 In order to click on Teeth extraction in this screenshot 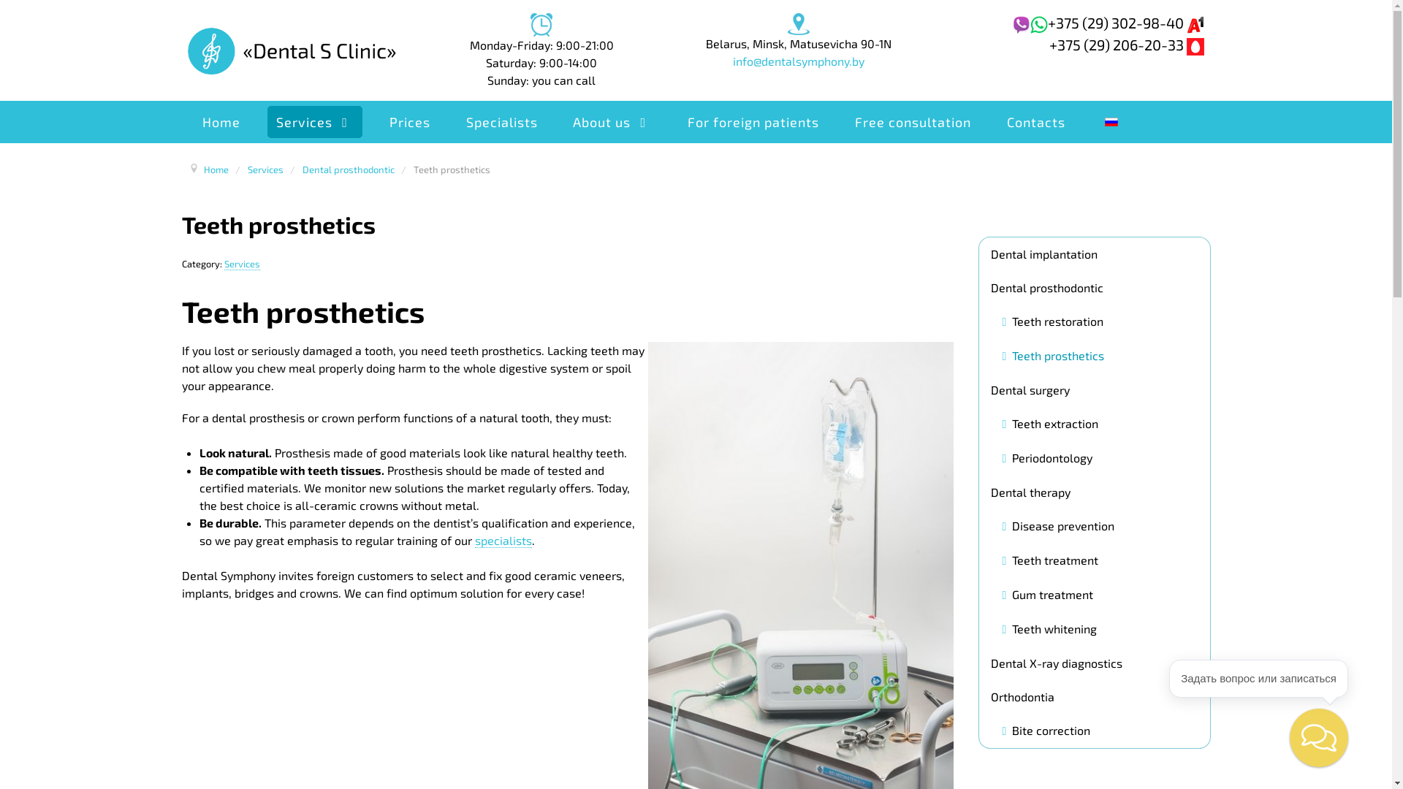, I will do `click(1051, 424)`.